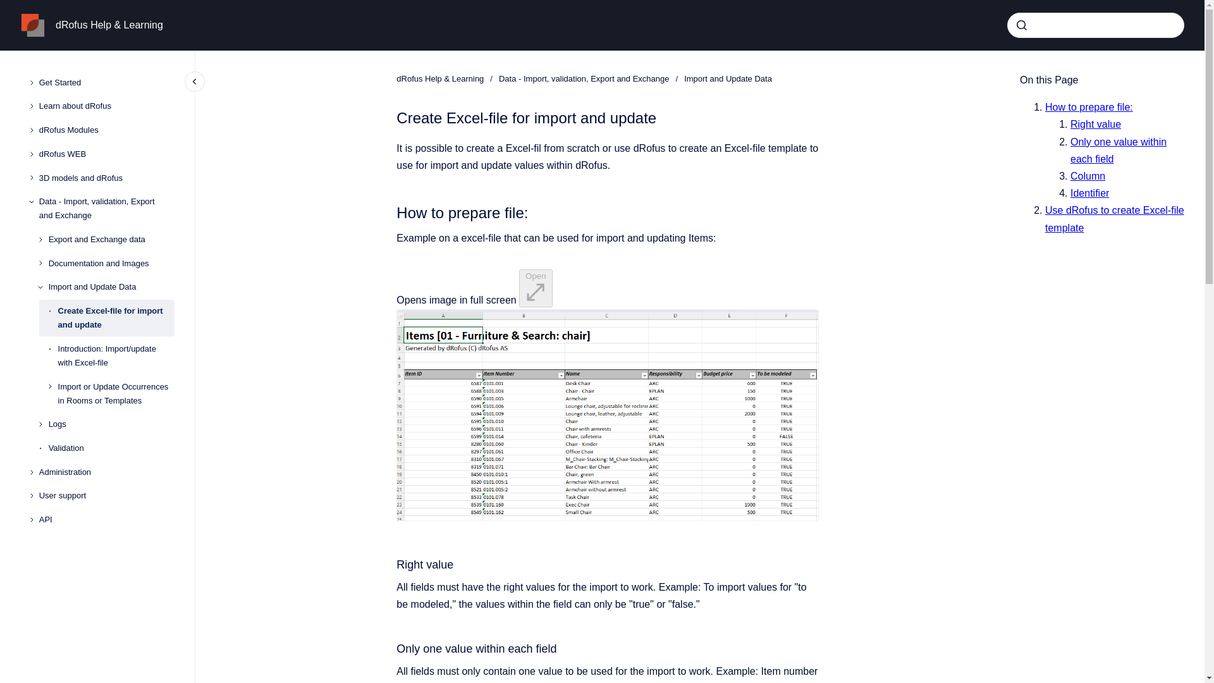  Describe the element at coordinates (106, 520) in the screenshot. I see `API` at that location.